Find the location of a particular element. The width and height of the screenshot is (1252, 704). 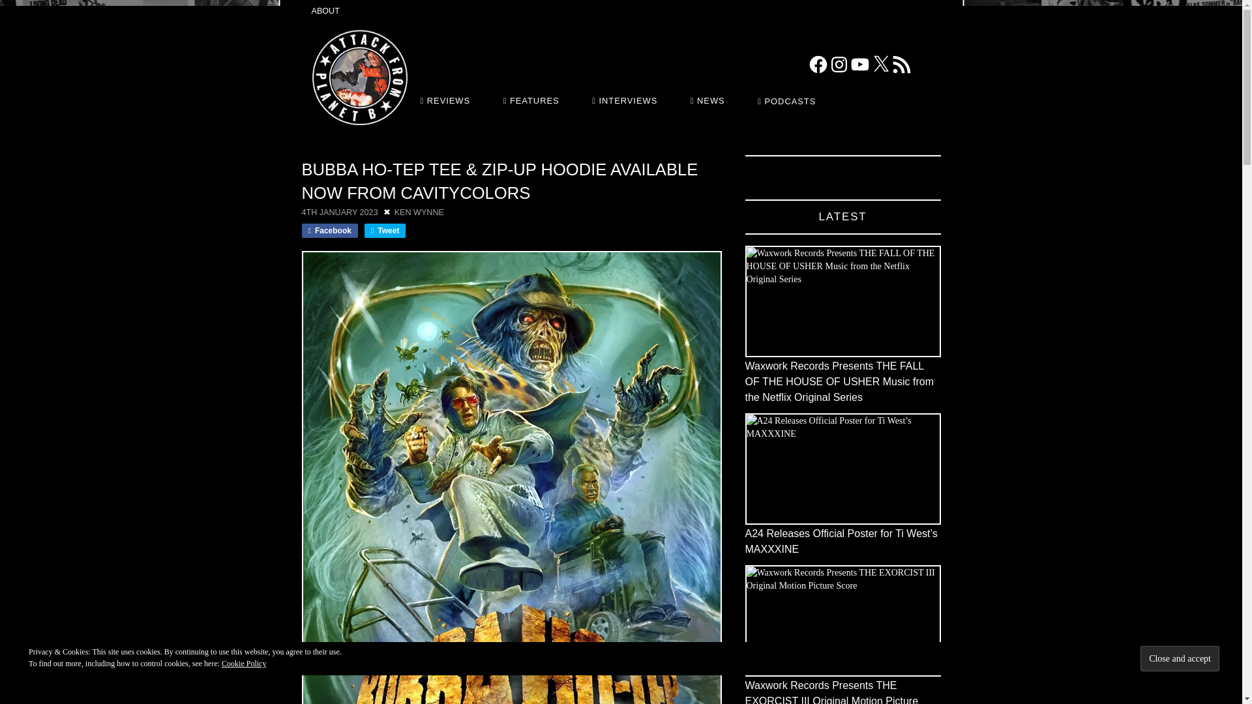

Film is located at coordinates (353, 149).